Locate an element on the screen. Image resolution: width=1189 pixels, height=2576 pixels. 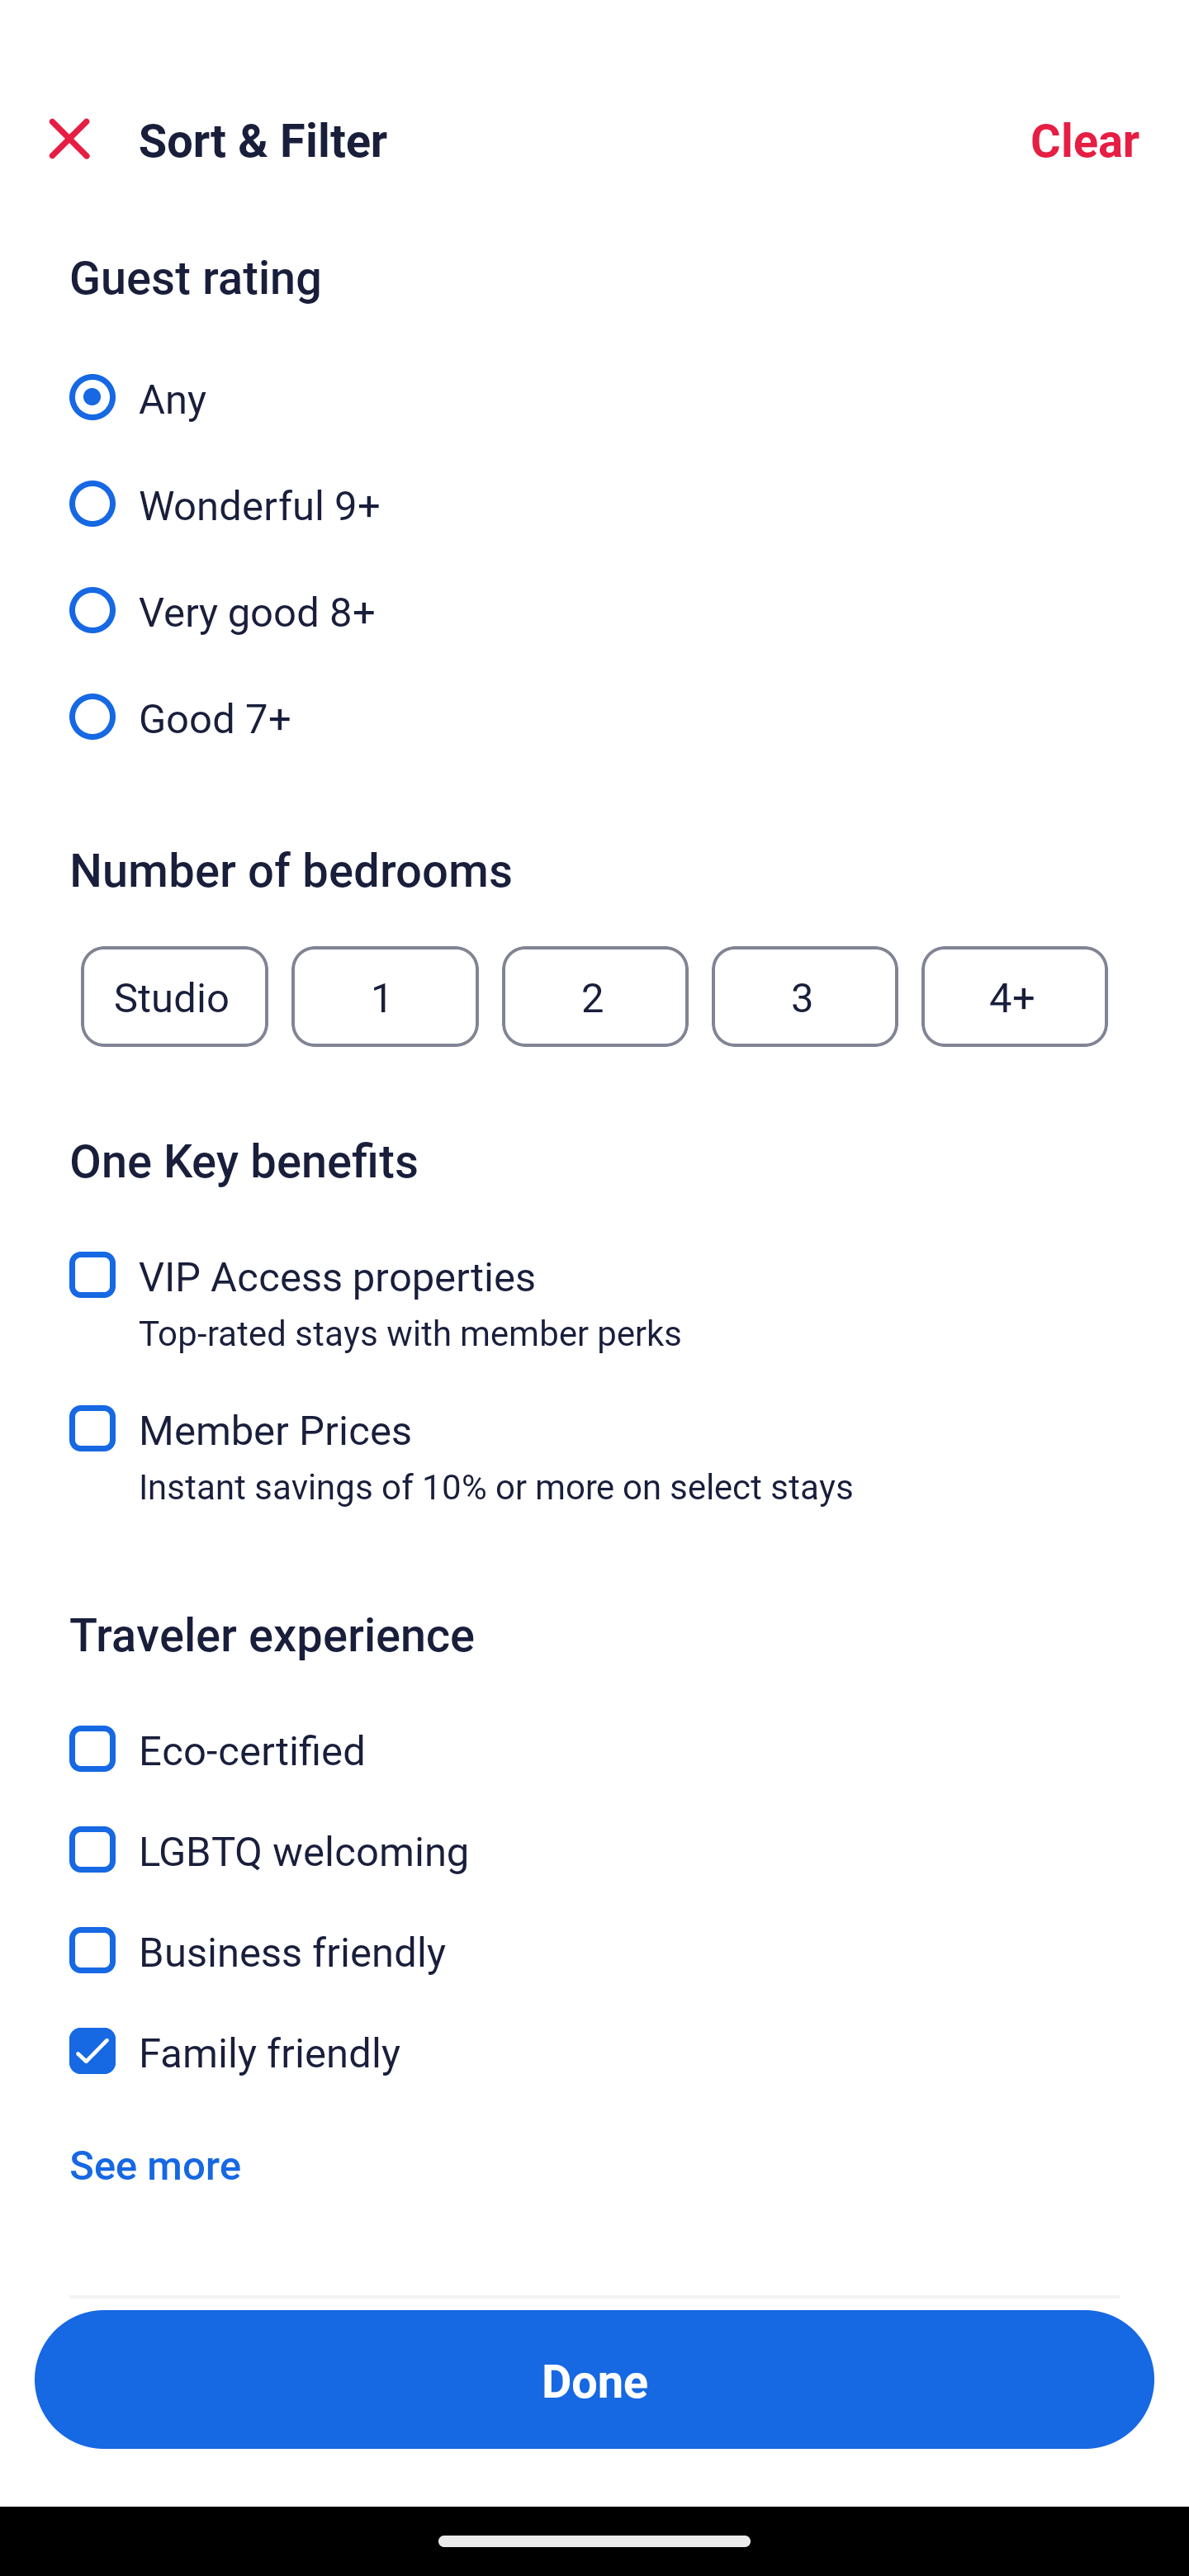
Business friendly, Business friendly is located at coordinates (594, 1932).